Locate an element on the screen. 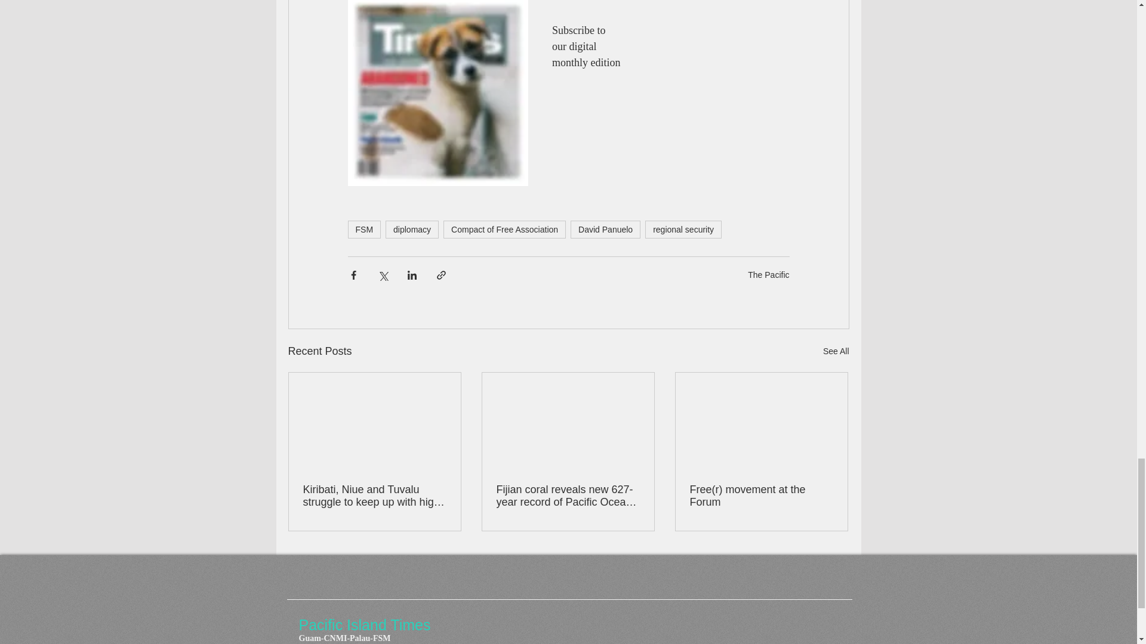 This screenshot has height=644, width=1146. diplomacy is located at coordinates (412, 229).